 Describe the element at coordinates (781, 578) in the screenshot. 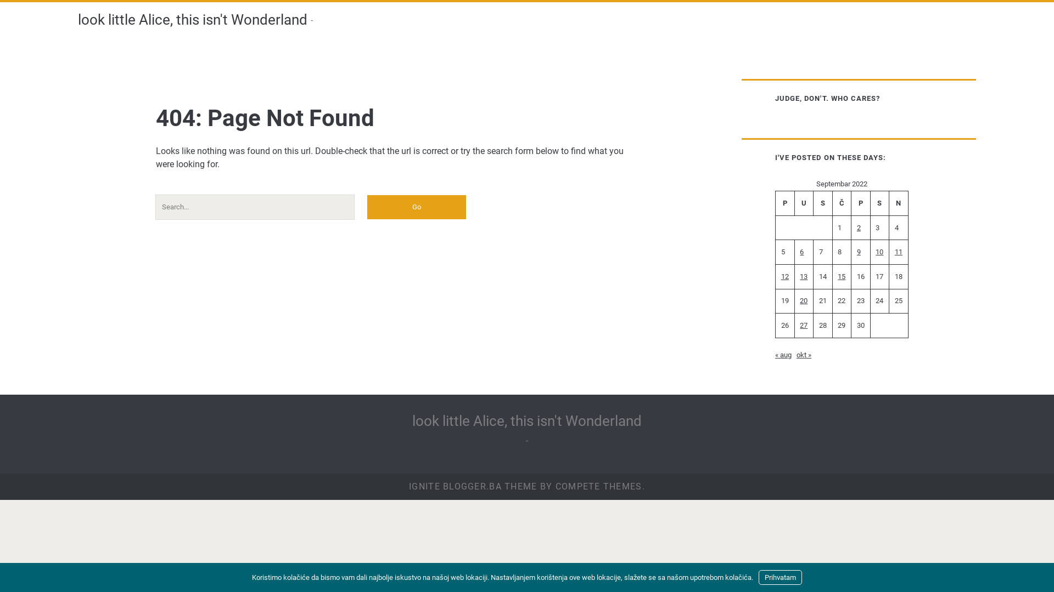

I see `Prihvatam` at that location.